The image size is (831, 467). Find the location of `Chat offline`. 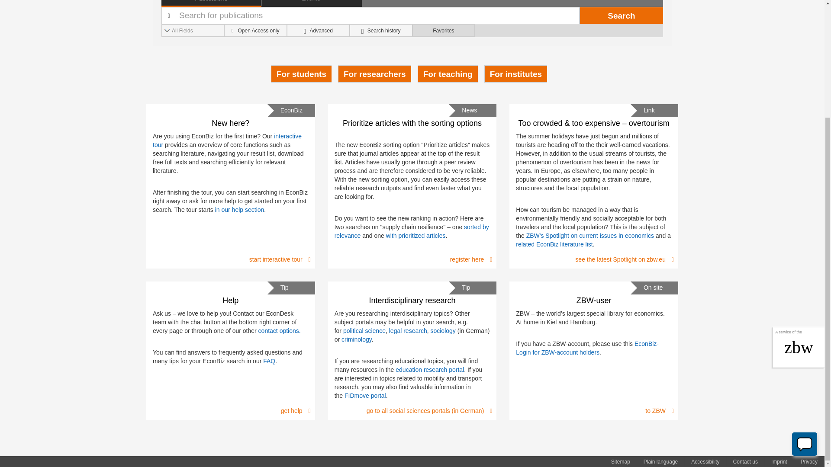

Chat offline is located at coordinates (804, 293).